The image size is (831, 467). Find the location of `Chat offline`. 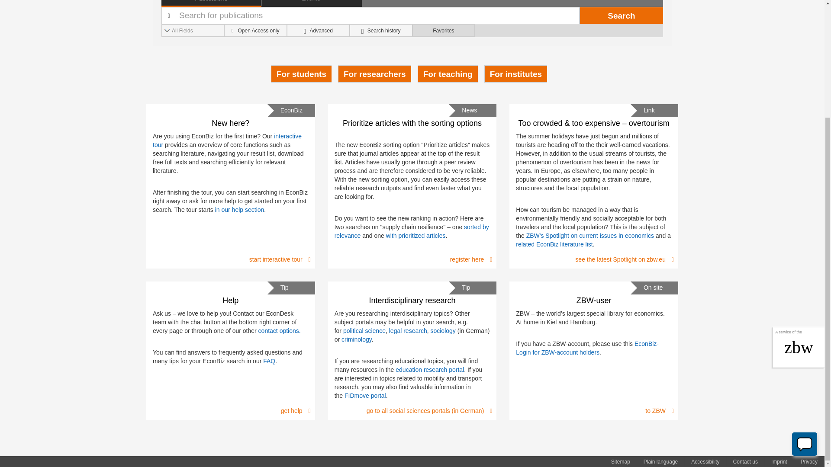

Chat offline is located at coordinates (804, 293).